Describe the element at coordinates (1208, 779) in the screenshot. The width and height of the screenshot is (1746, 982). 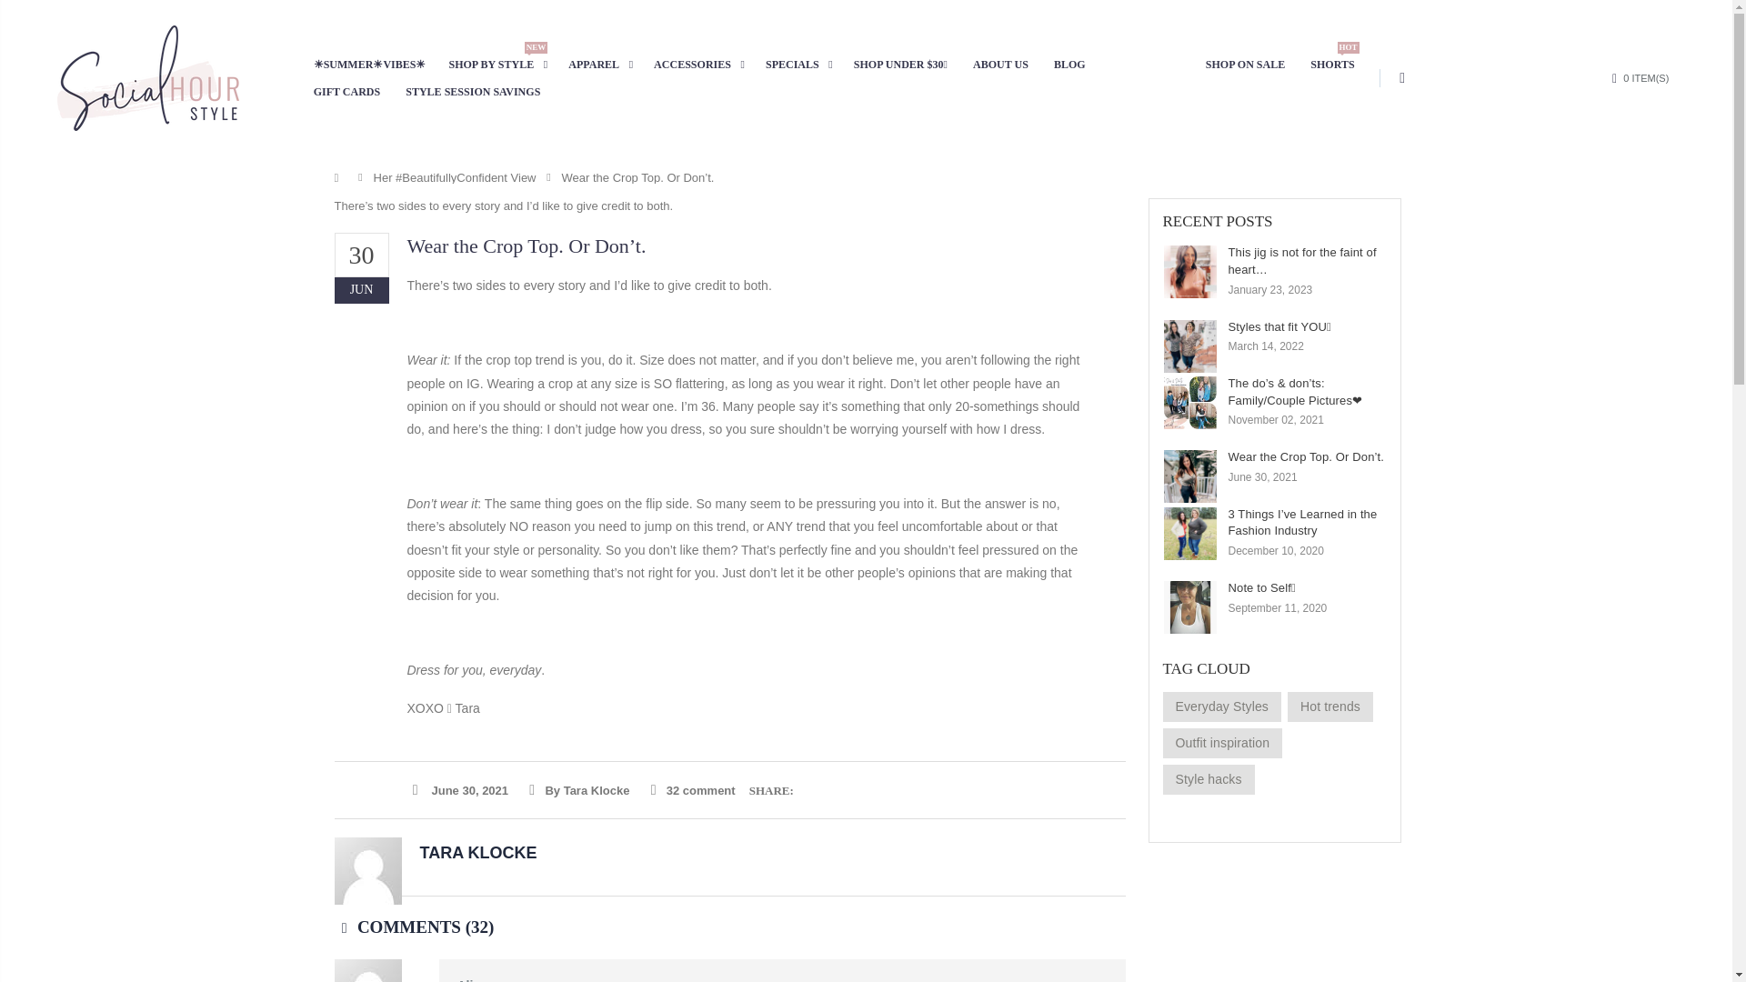
I see `Show articles tagged Hot trends` at that location.